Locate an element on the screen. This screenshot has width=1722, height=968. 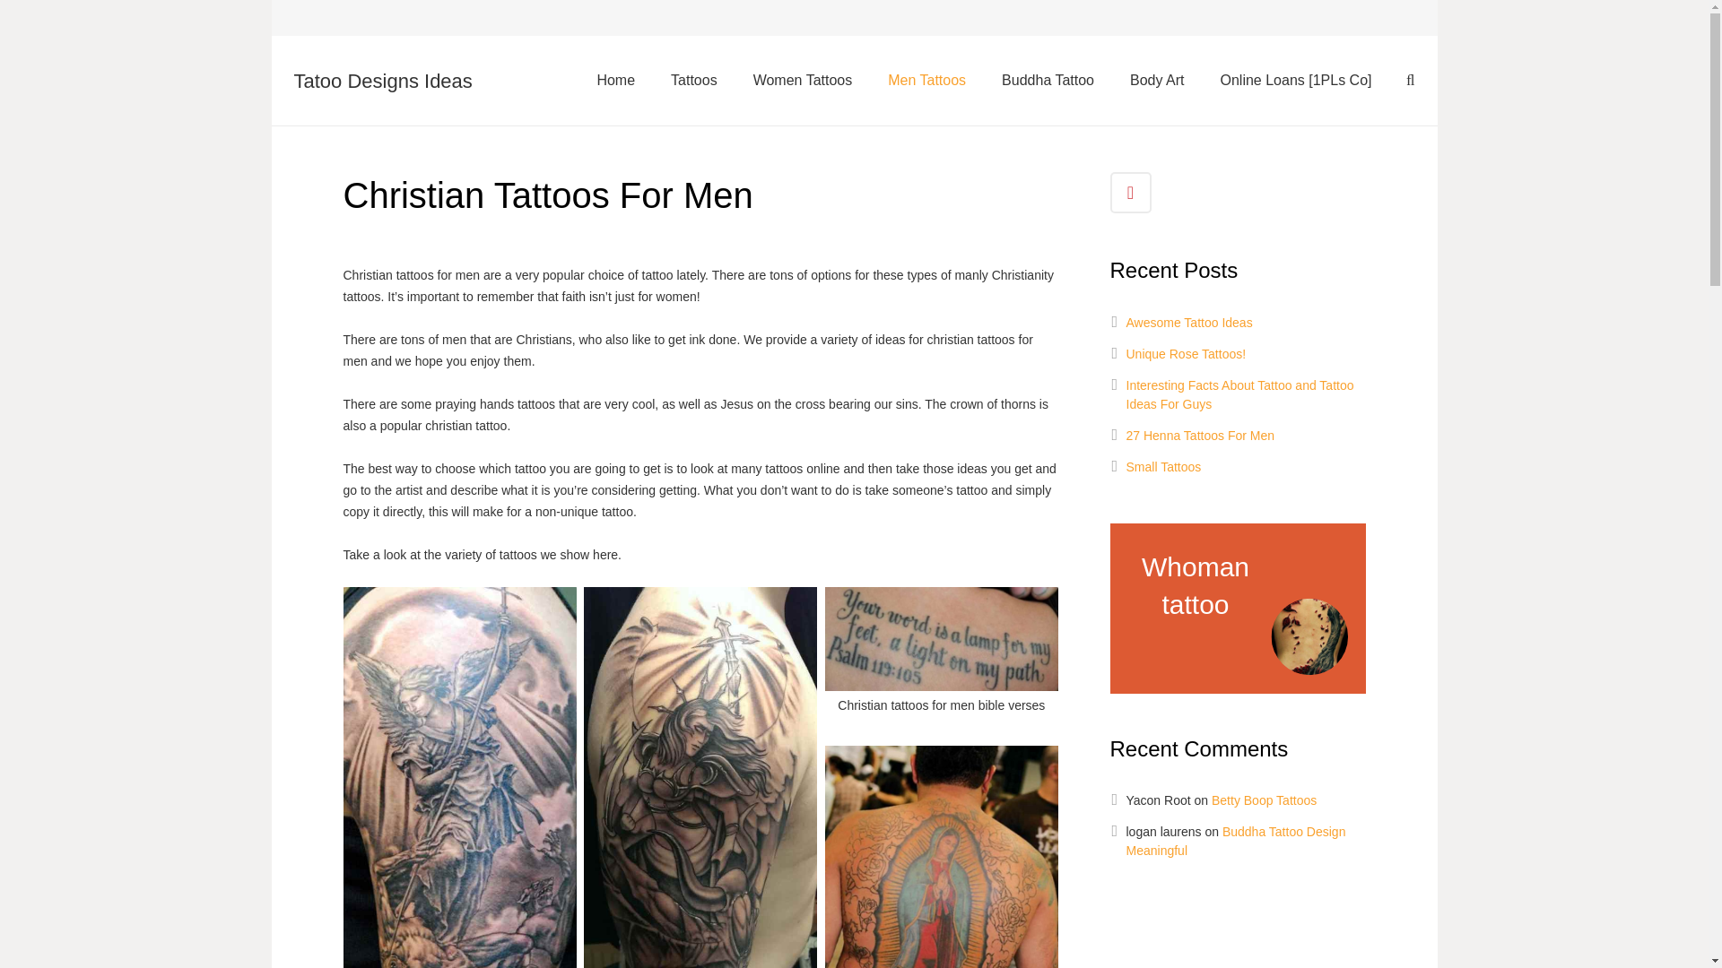
Home is located at coordinates (615, 80).